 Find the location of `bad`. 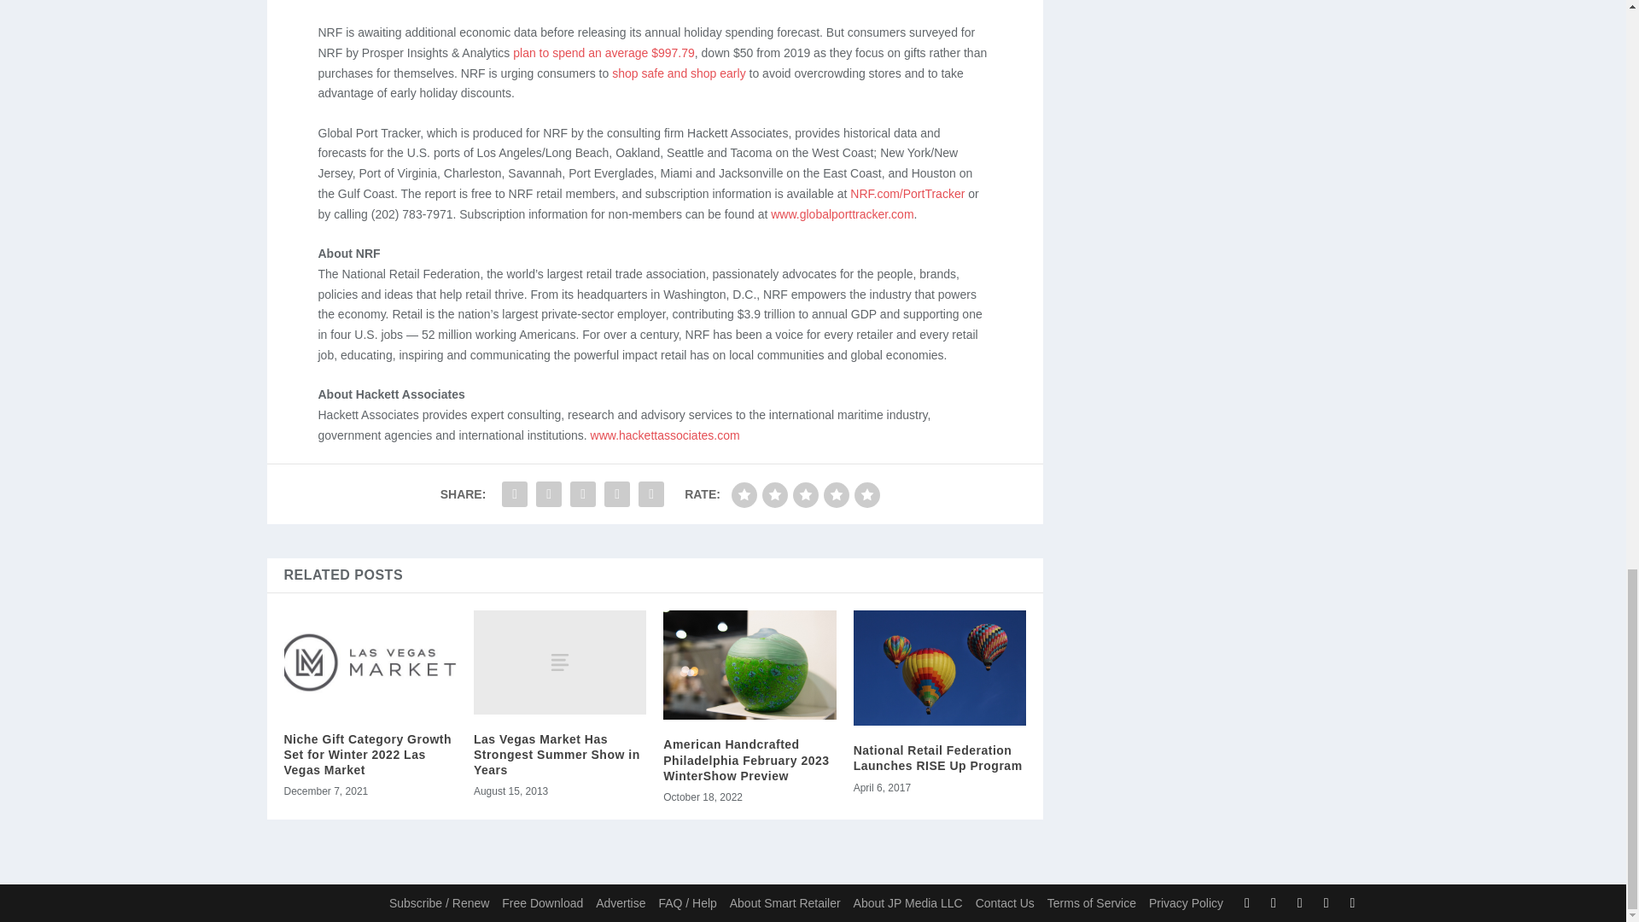

bad is located at coordinates (744, 495).